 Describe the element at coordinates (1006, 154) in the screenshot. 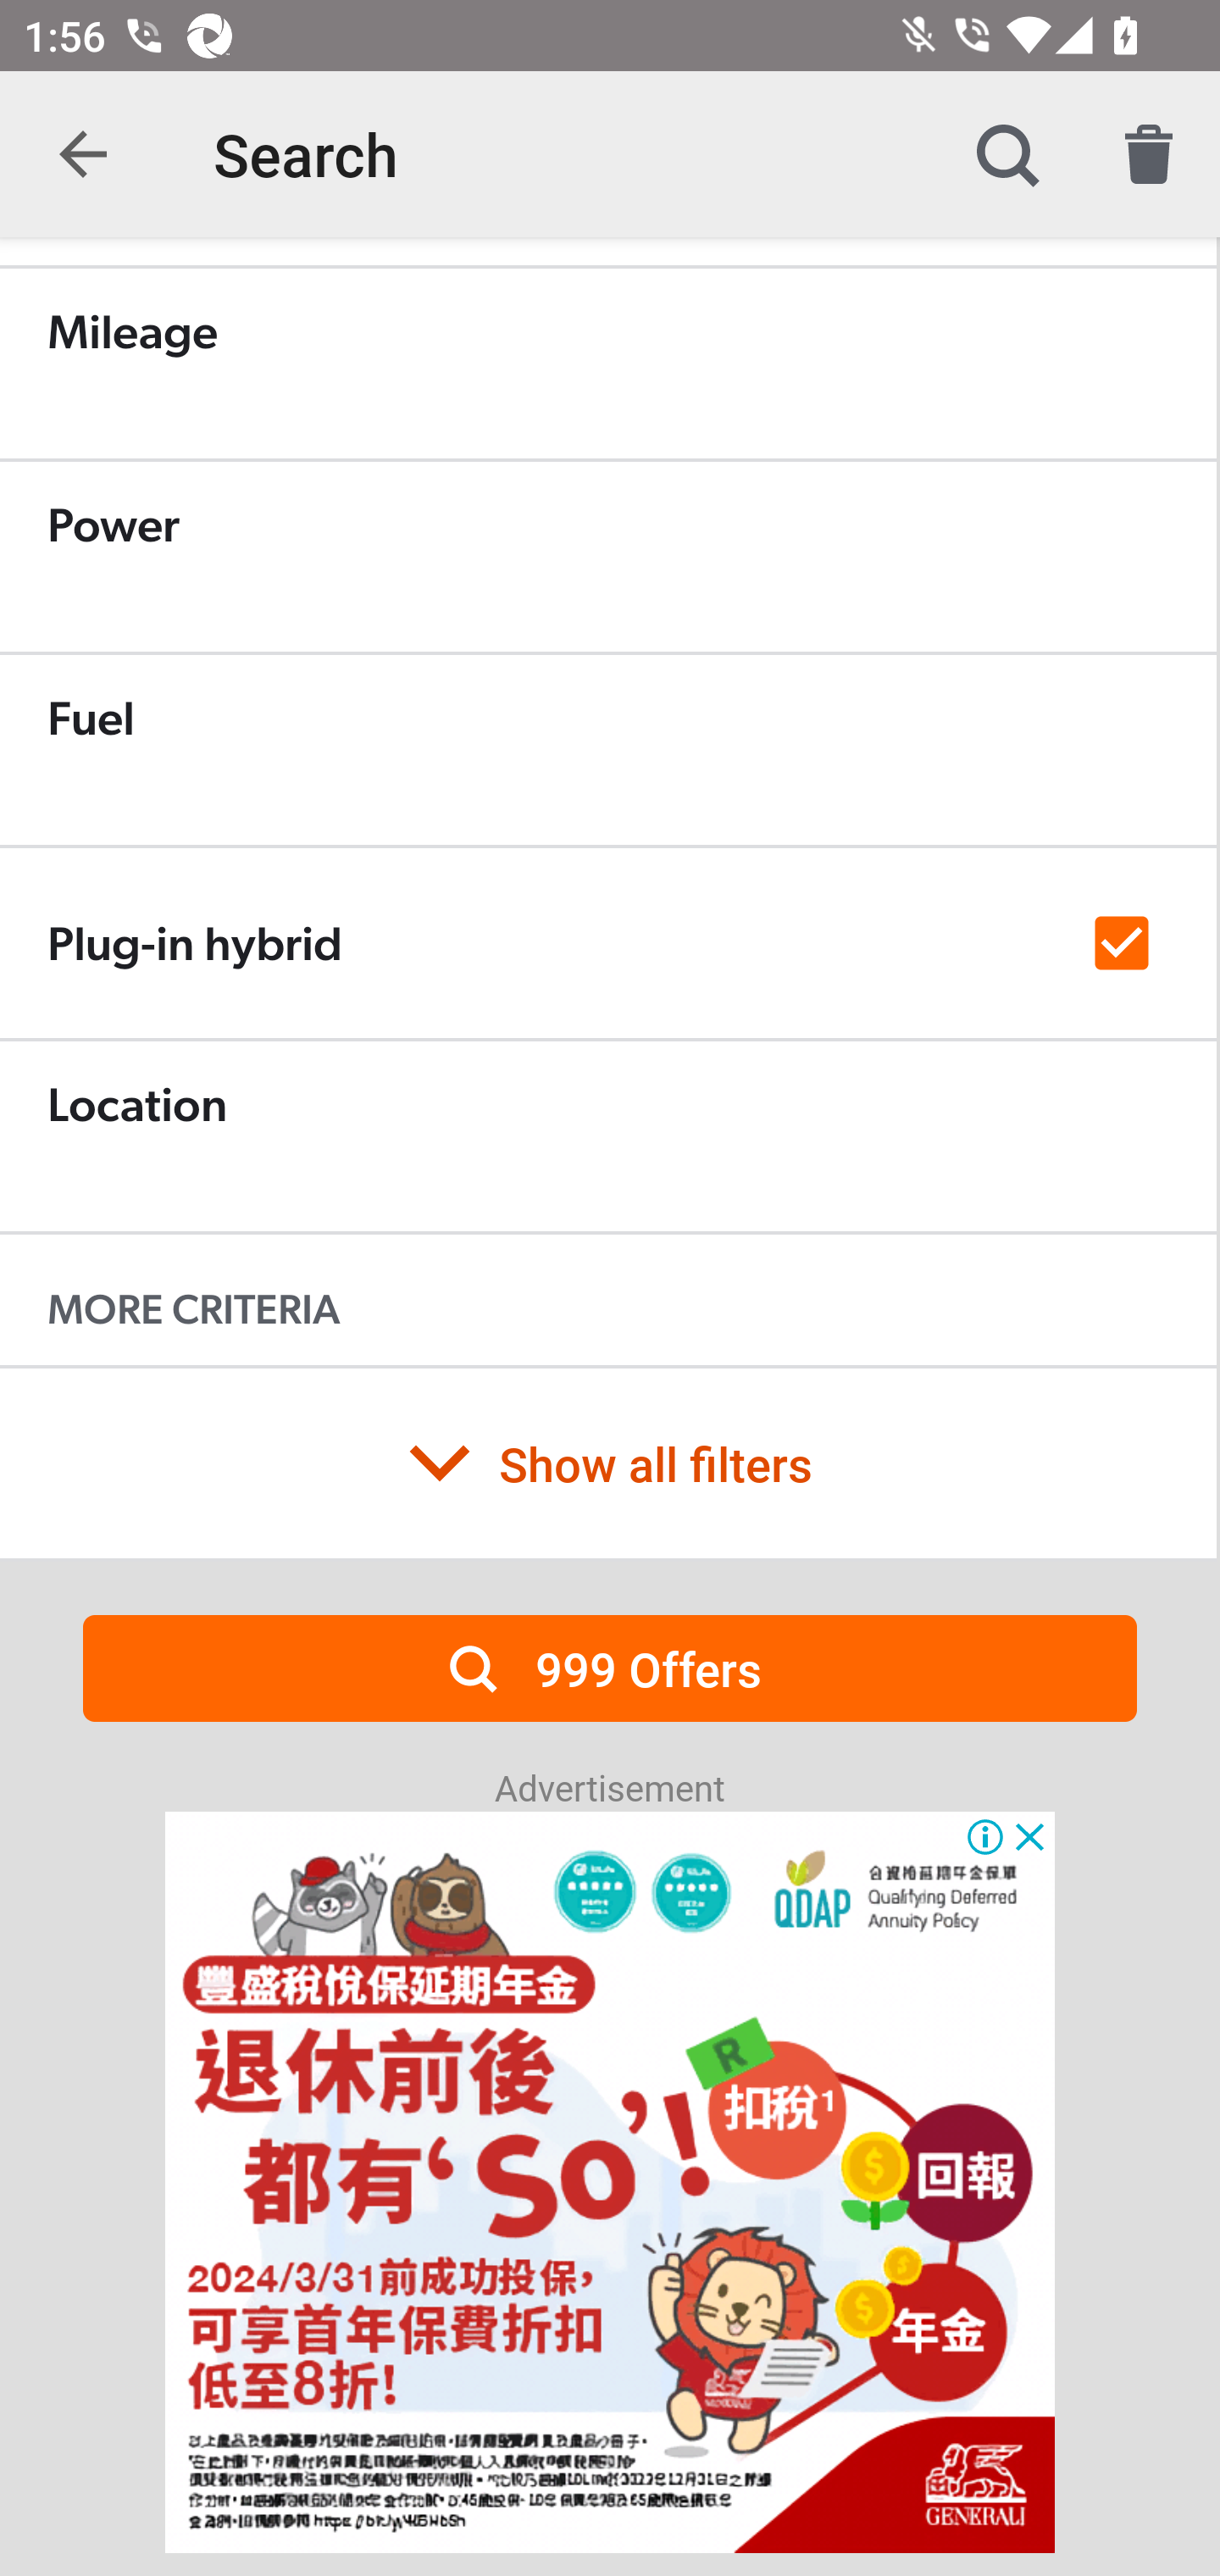

I see `Search` at that location.